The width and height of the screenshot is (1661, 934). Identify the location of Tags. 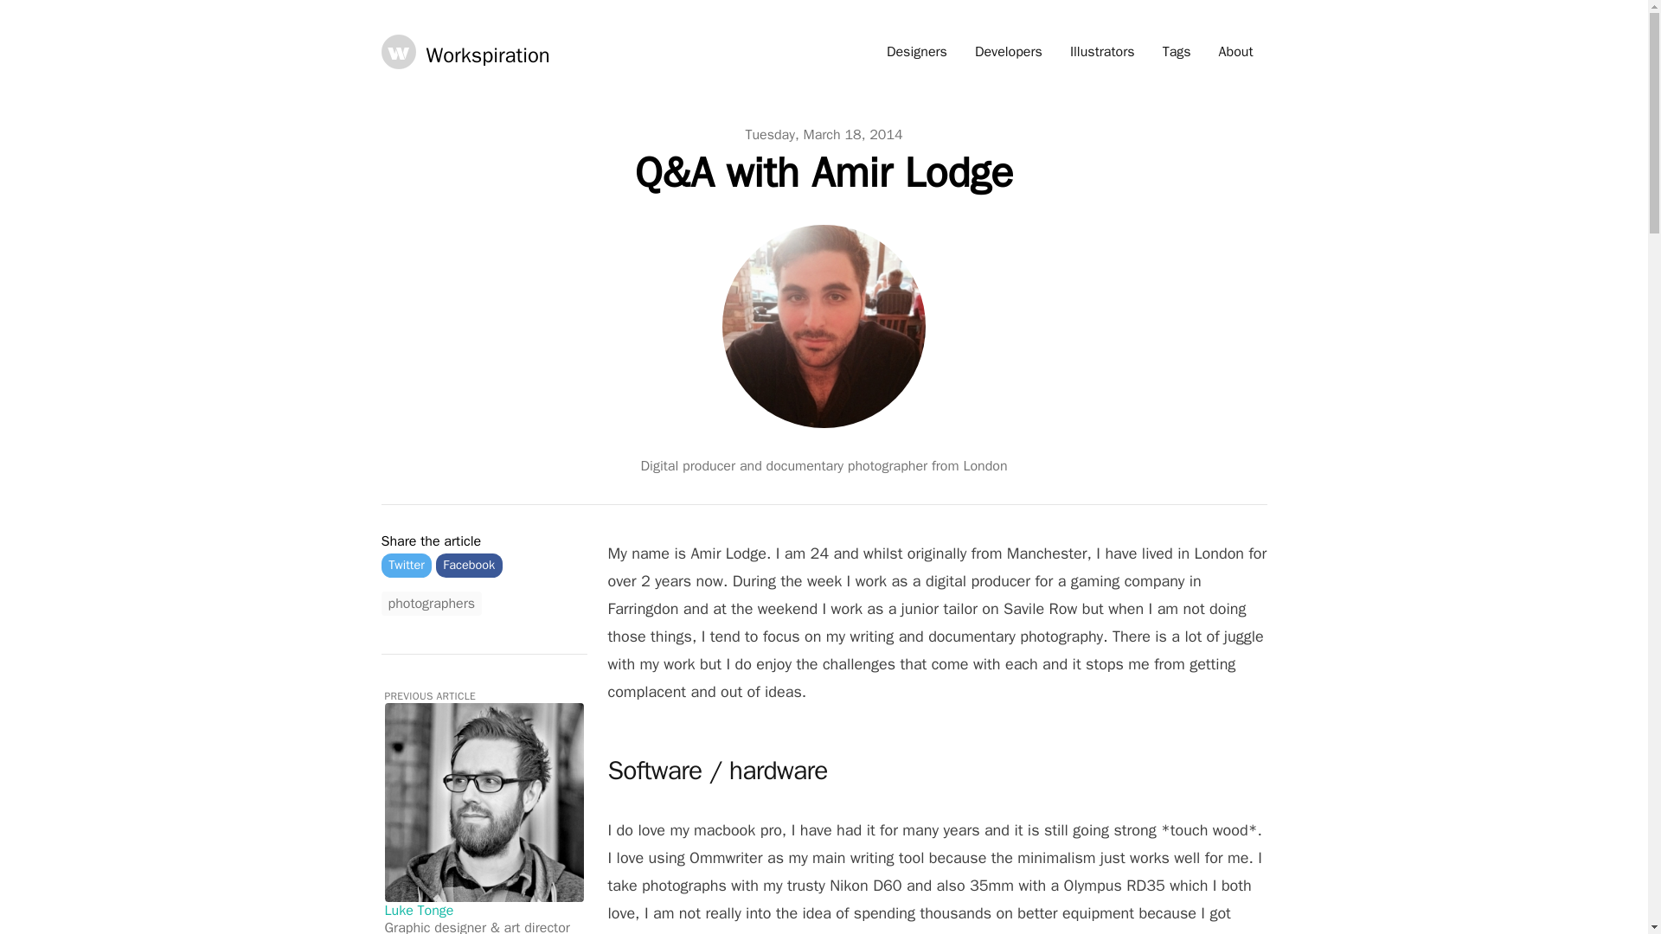
(1177, 52).